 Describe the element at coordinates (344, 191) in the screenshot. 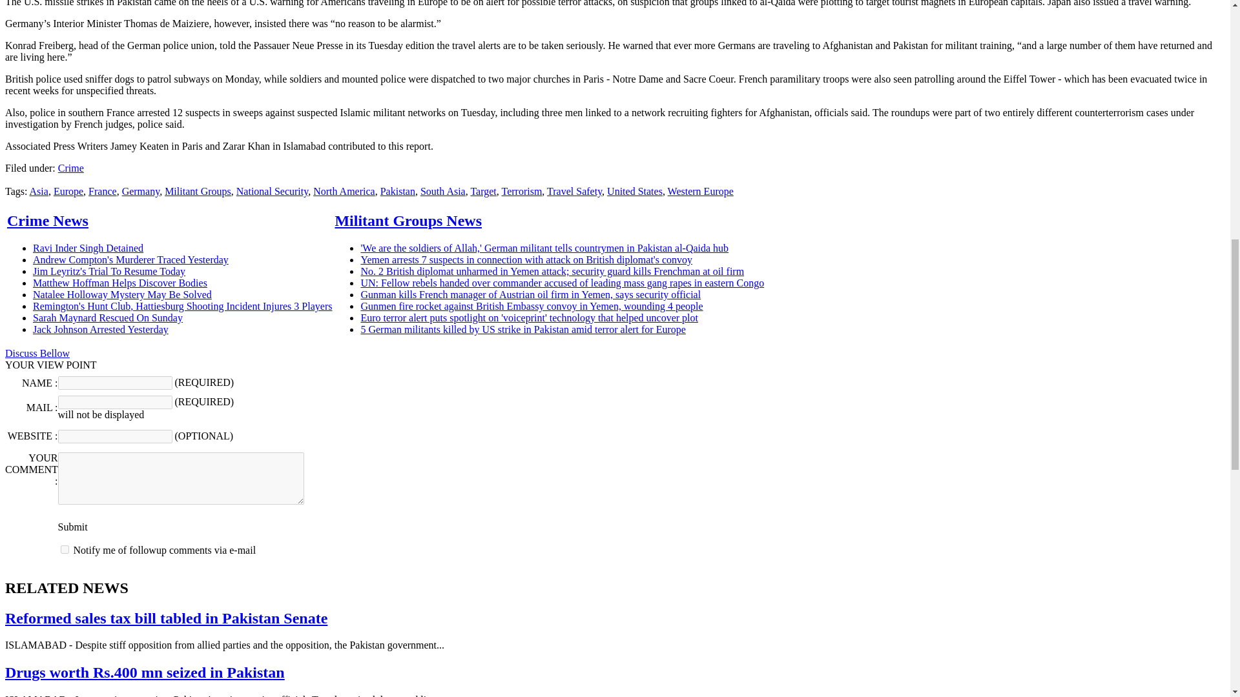

I see `North America` at that location.